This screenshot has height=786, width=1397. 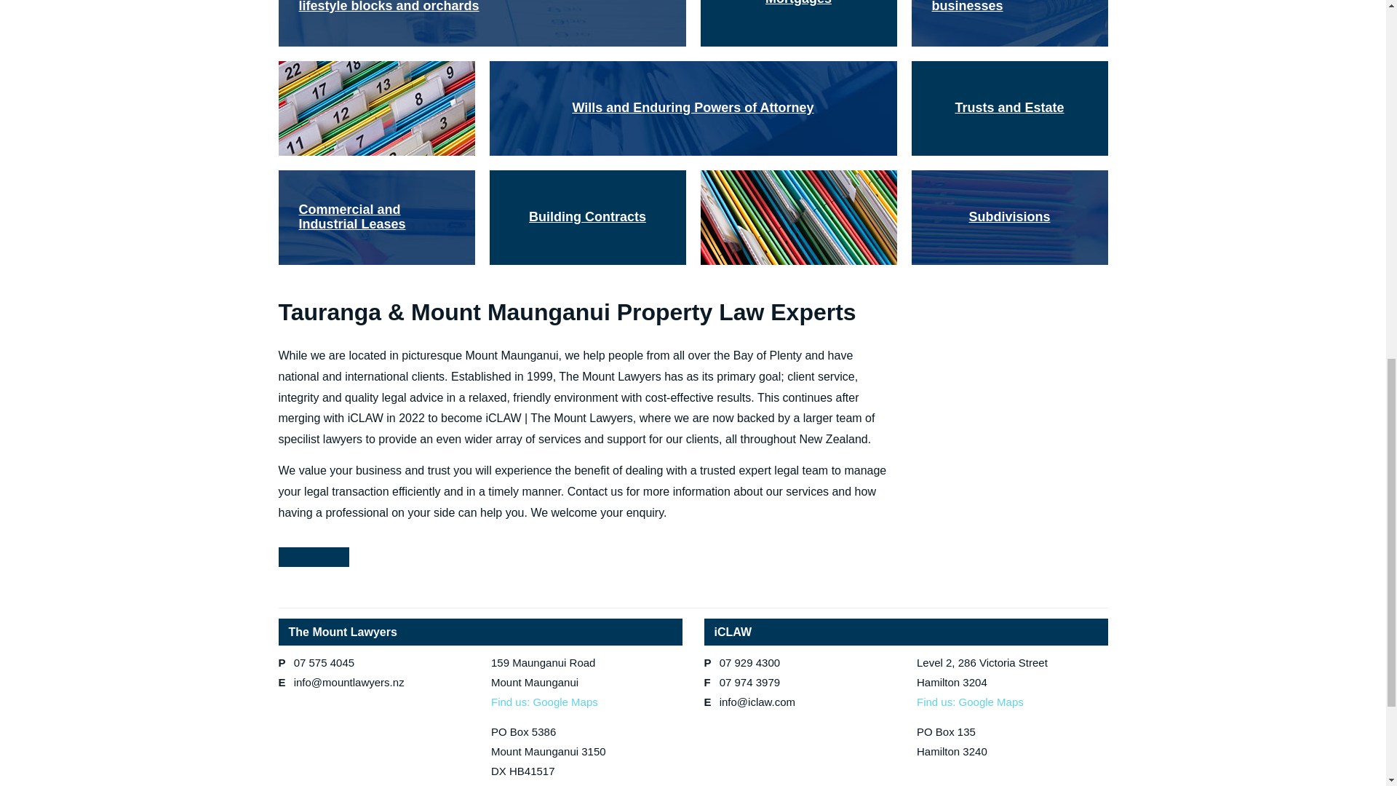 What do you see at coordinates (1008, 23) in the screenshot?
I see `Sale and purchase of businesses` at bounding box center [1008, 23].